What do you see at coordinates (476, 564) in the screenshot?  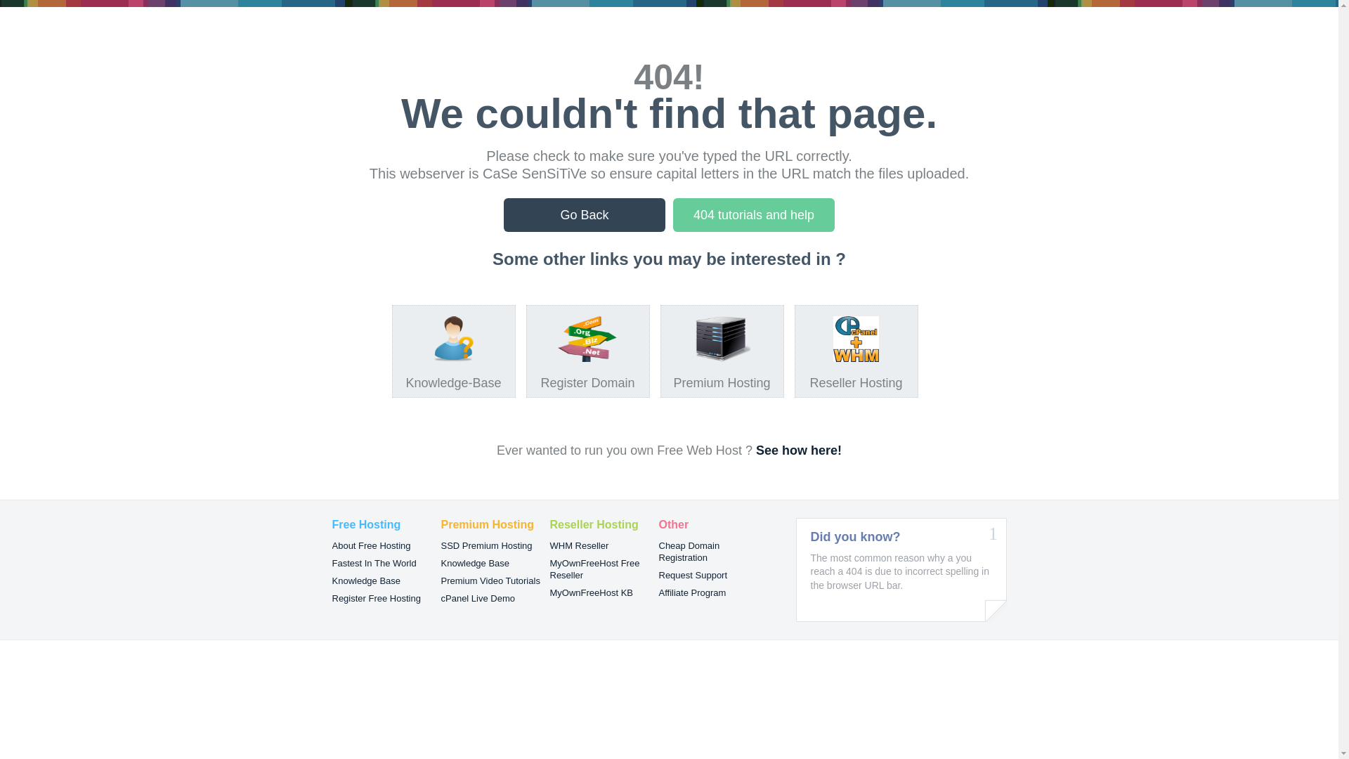 I see `Knowledge Base` at bounding box center [476, 564].